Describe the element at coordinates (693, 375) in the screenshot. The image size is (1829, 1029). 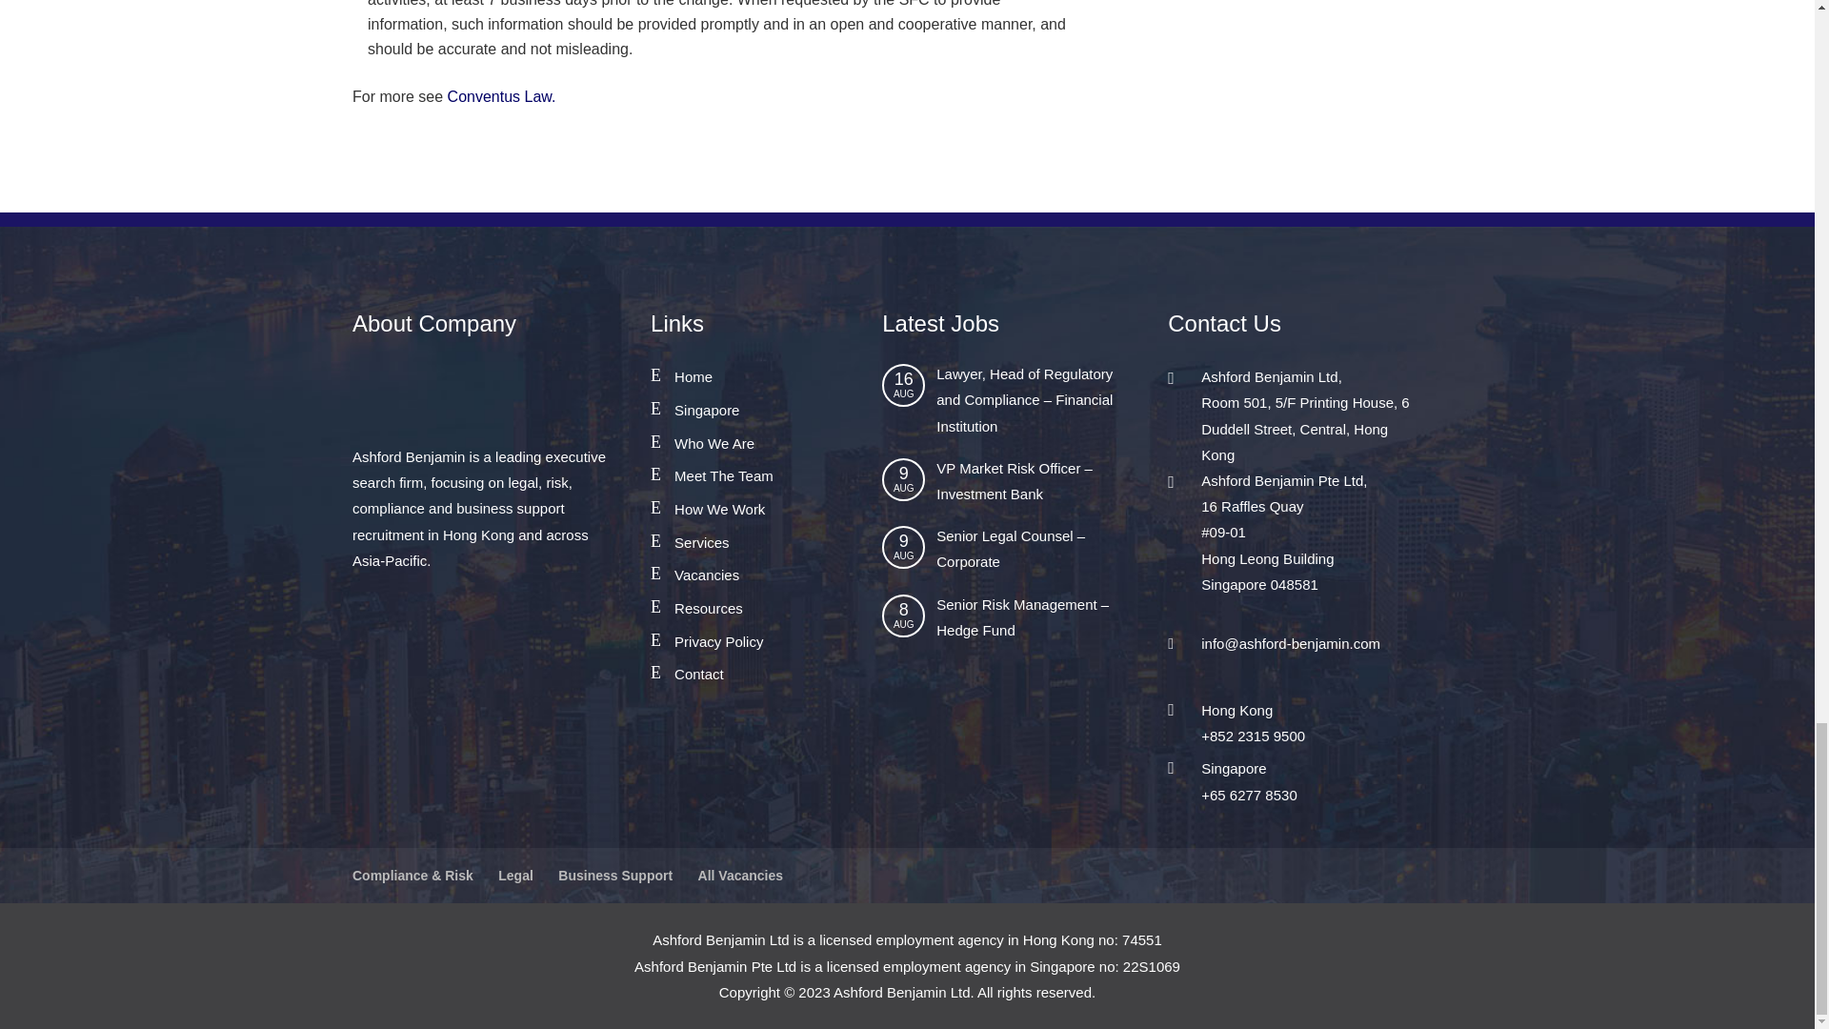
I see `Home` at that location.